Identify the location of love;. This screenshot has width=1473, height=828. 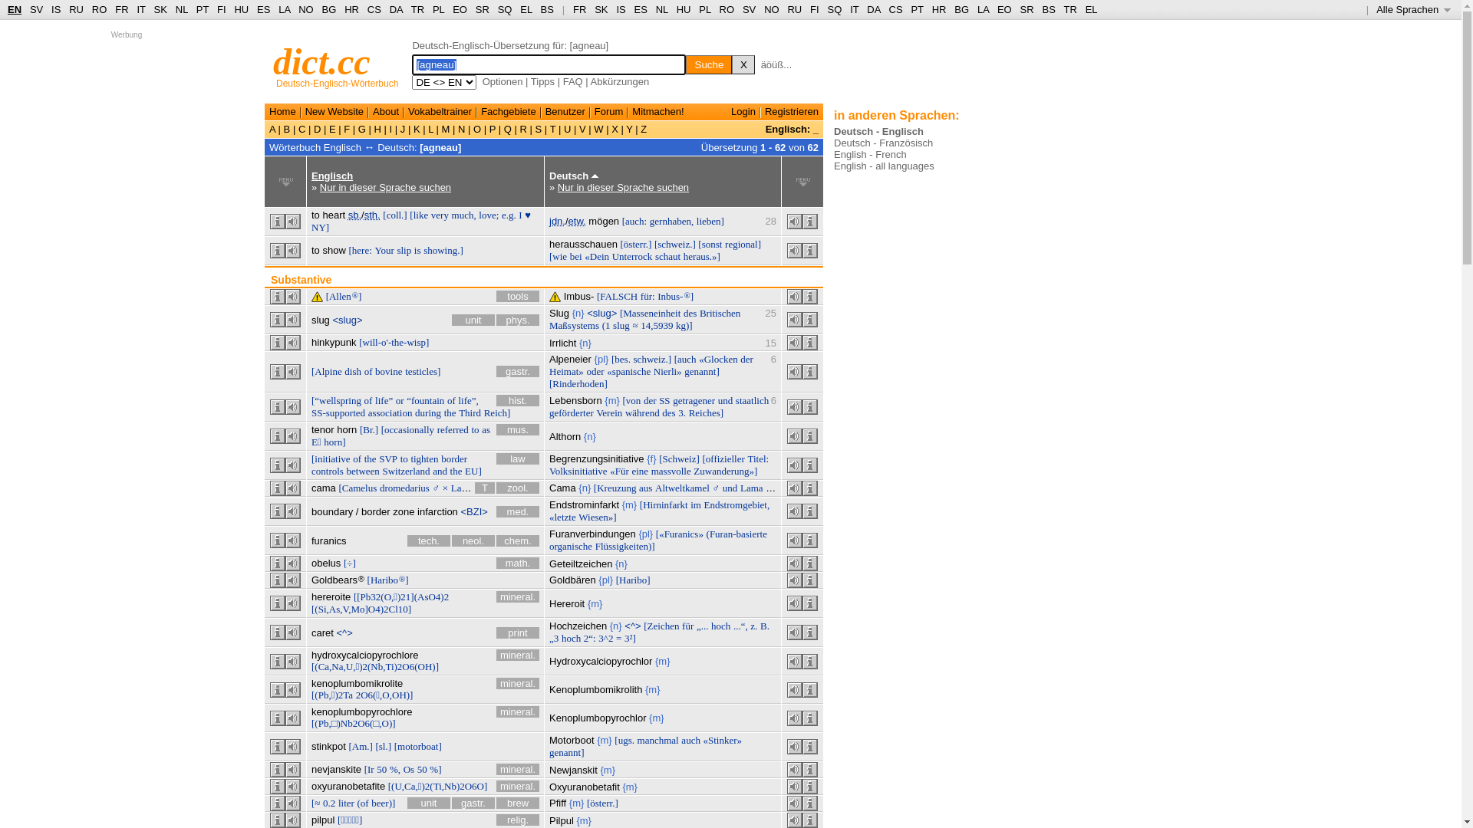
(489, 215).